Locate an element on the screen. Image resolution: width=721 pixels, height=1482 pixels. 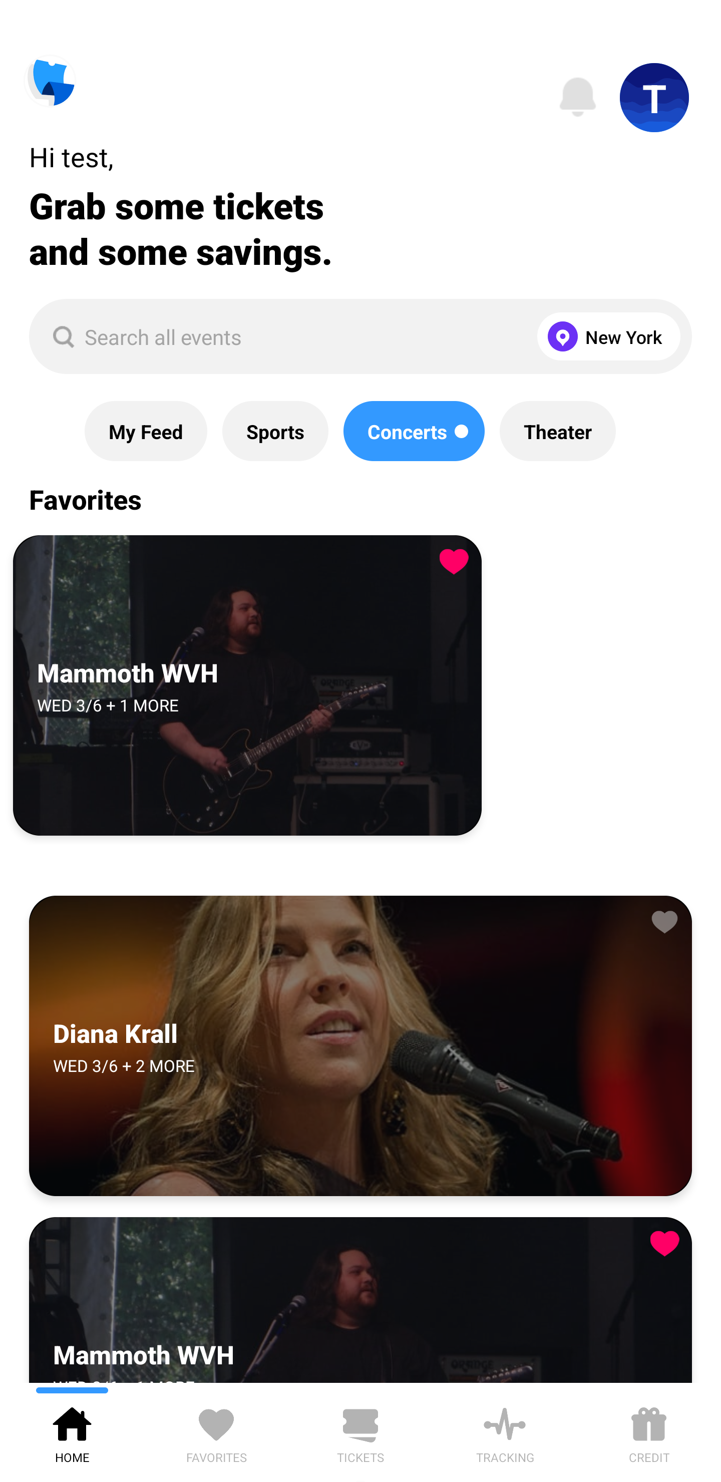
New York is located at coordinates (605, 336).